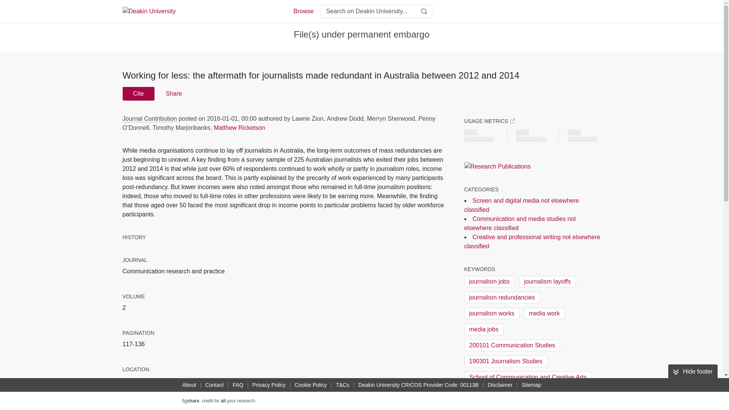 The width and height of the screenshot is (729, 410). What do you see at coordinates (544, 314) in the screenshot?
I see `media work` at bounding box center [544, 314].